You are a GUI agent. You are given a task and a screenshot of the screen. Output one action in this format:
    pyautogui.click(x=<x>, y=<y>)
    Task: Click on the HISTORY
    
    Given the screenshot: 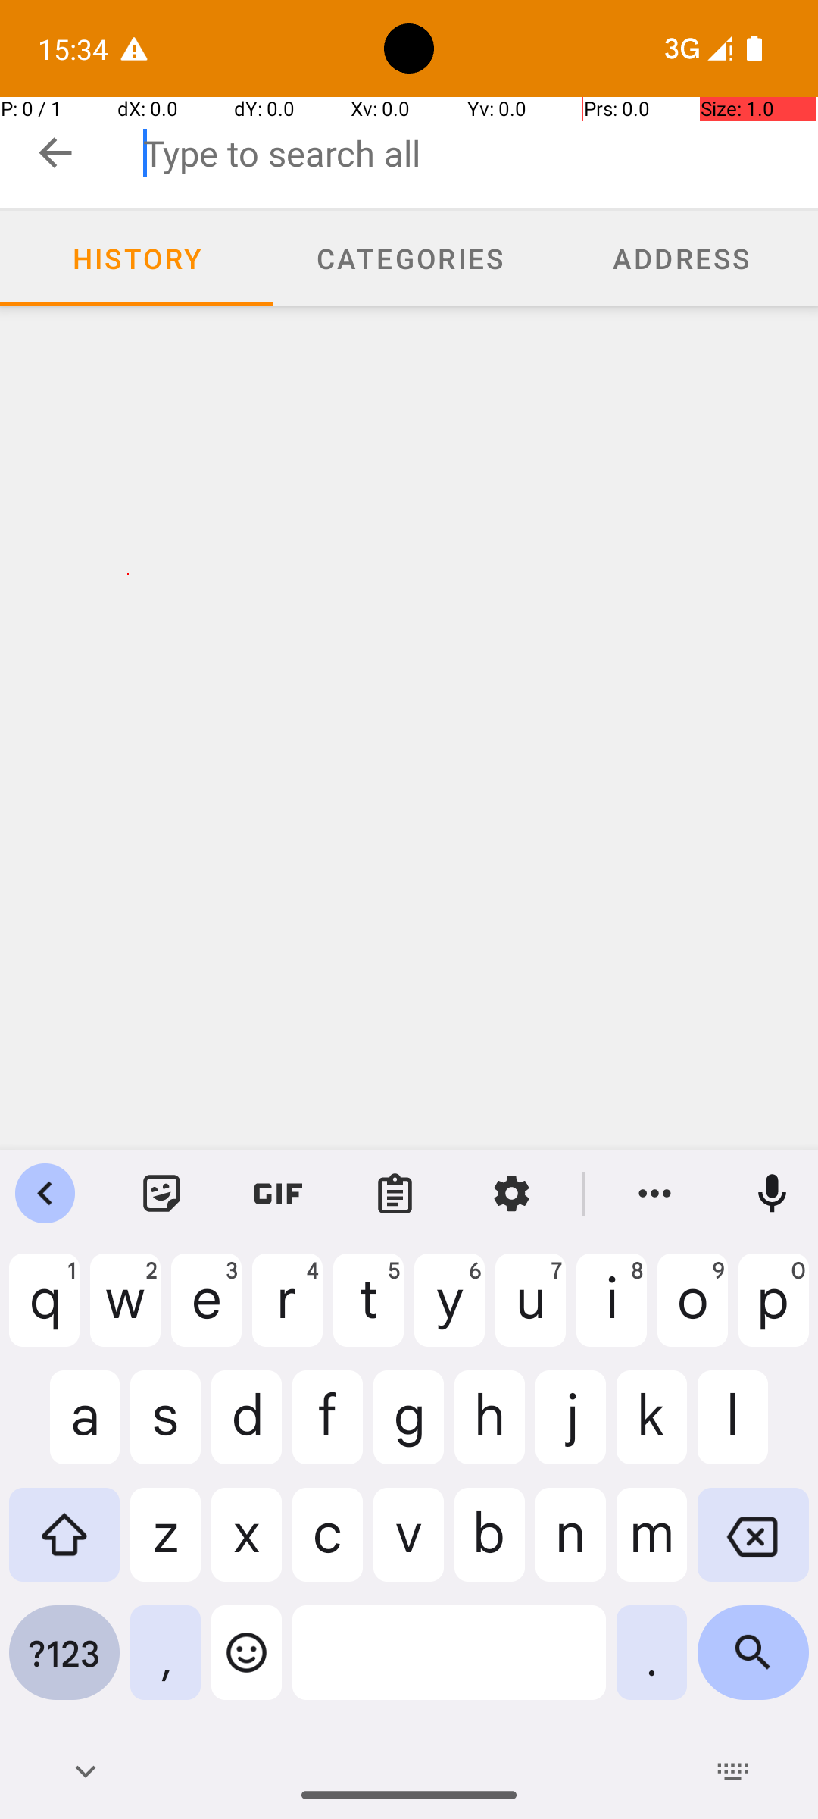 What is the action you would take?
    pyautogui.click(x=136, y=258)
    